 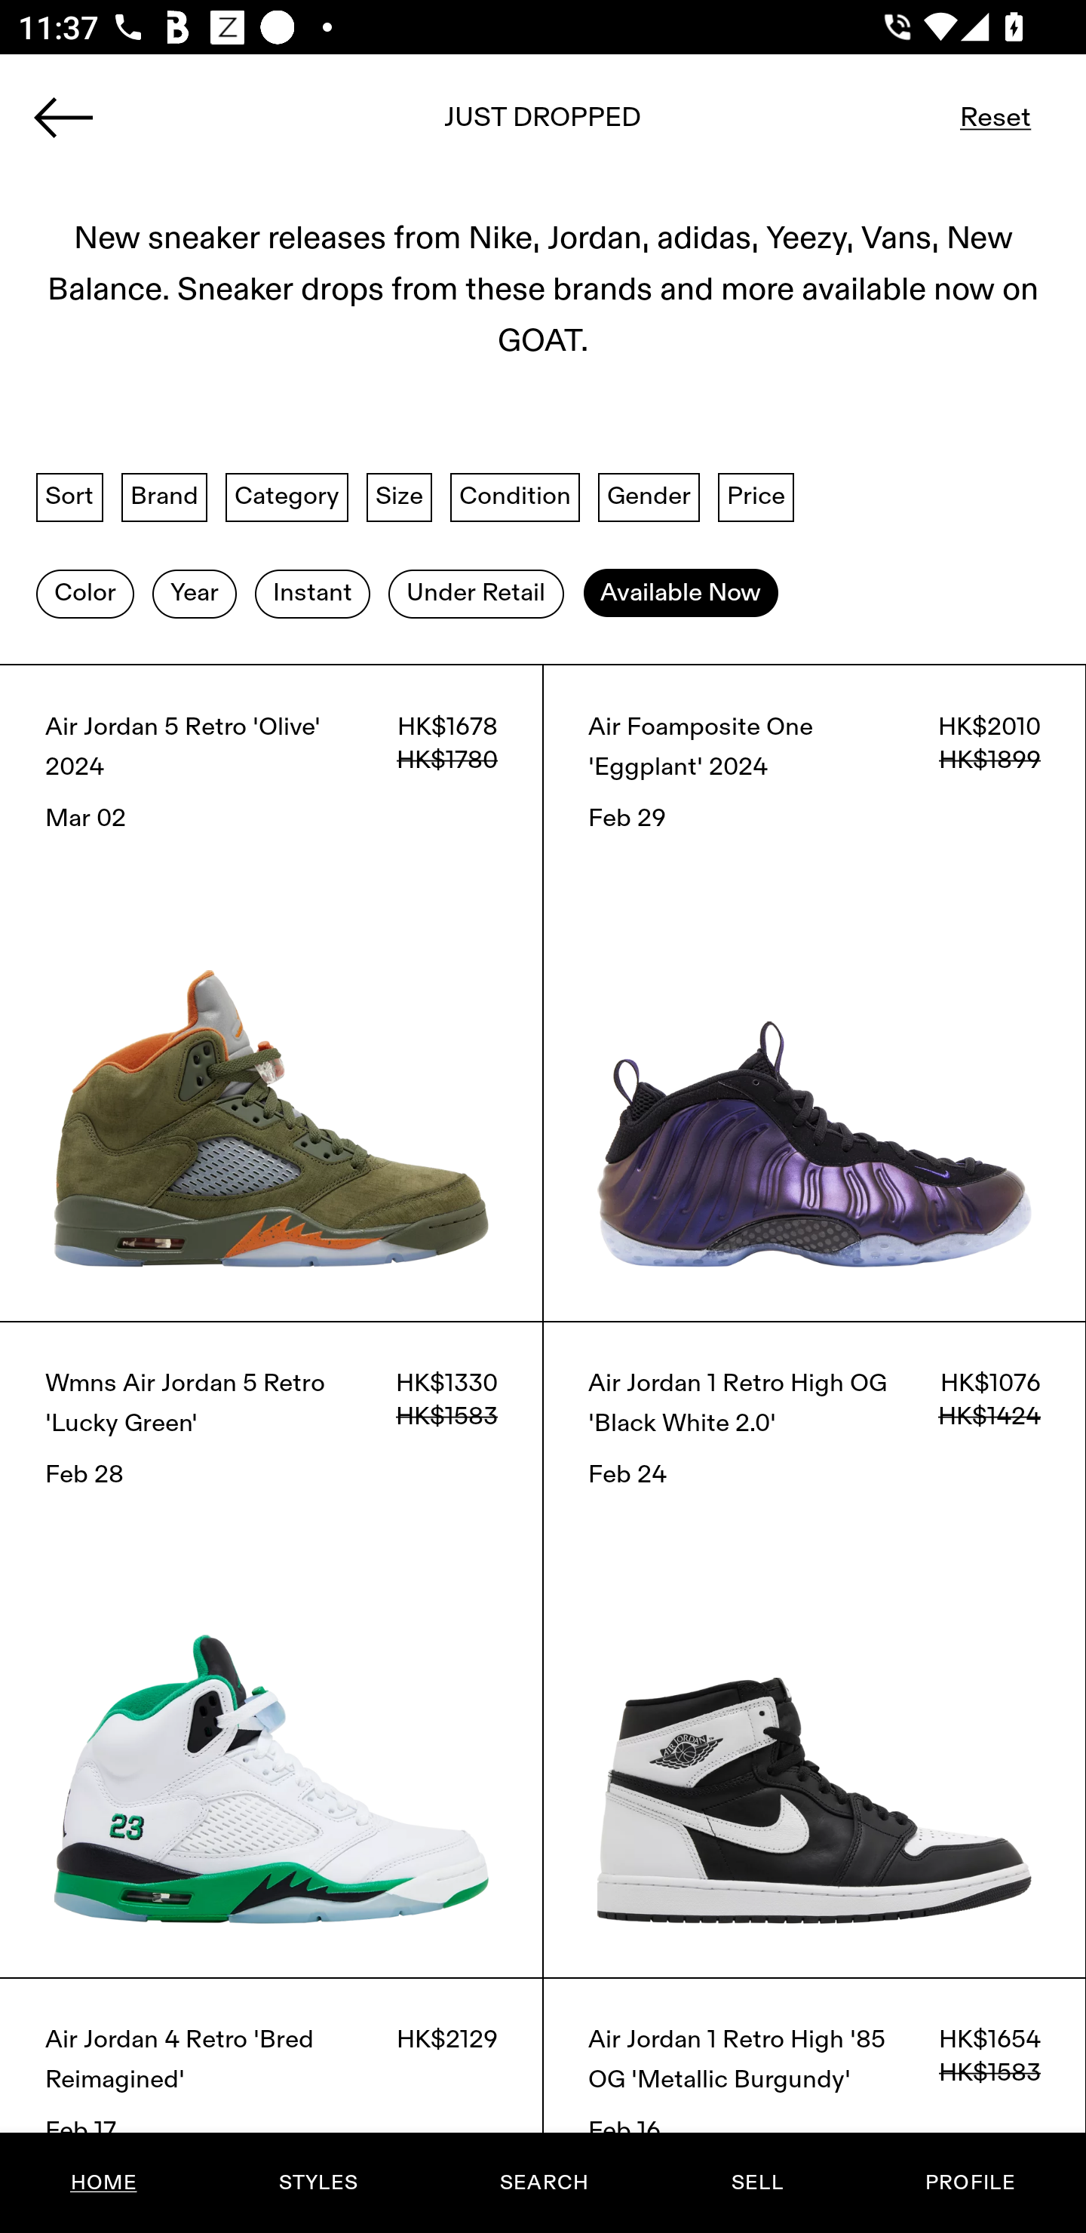 I want to click on Condition, so click(x=514, y=496).